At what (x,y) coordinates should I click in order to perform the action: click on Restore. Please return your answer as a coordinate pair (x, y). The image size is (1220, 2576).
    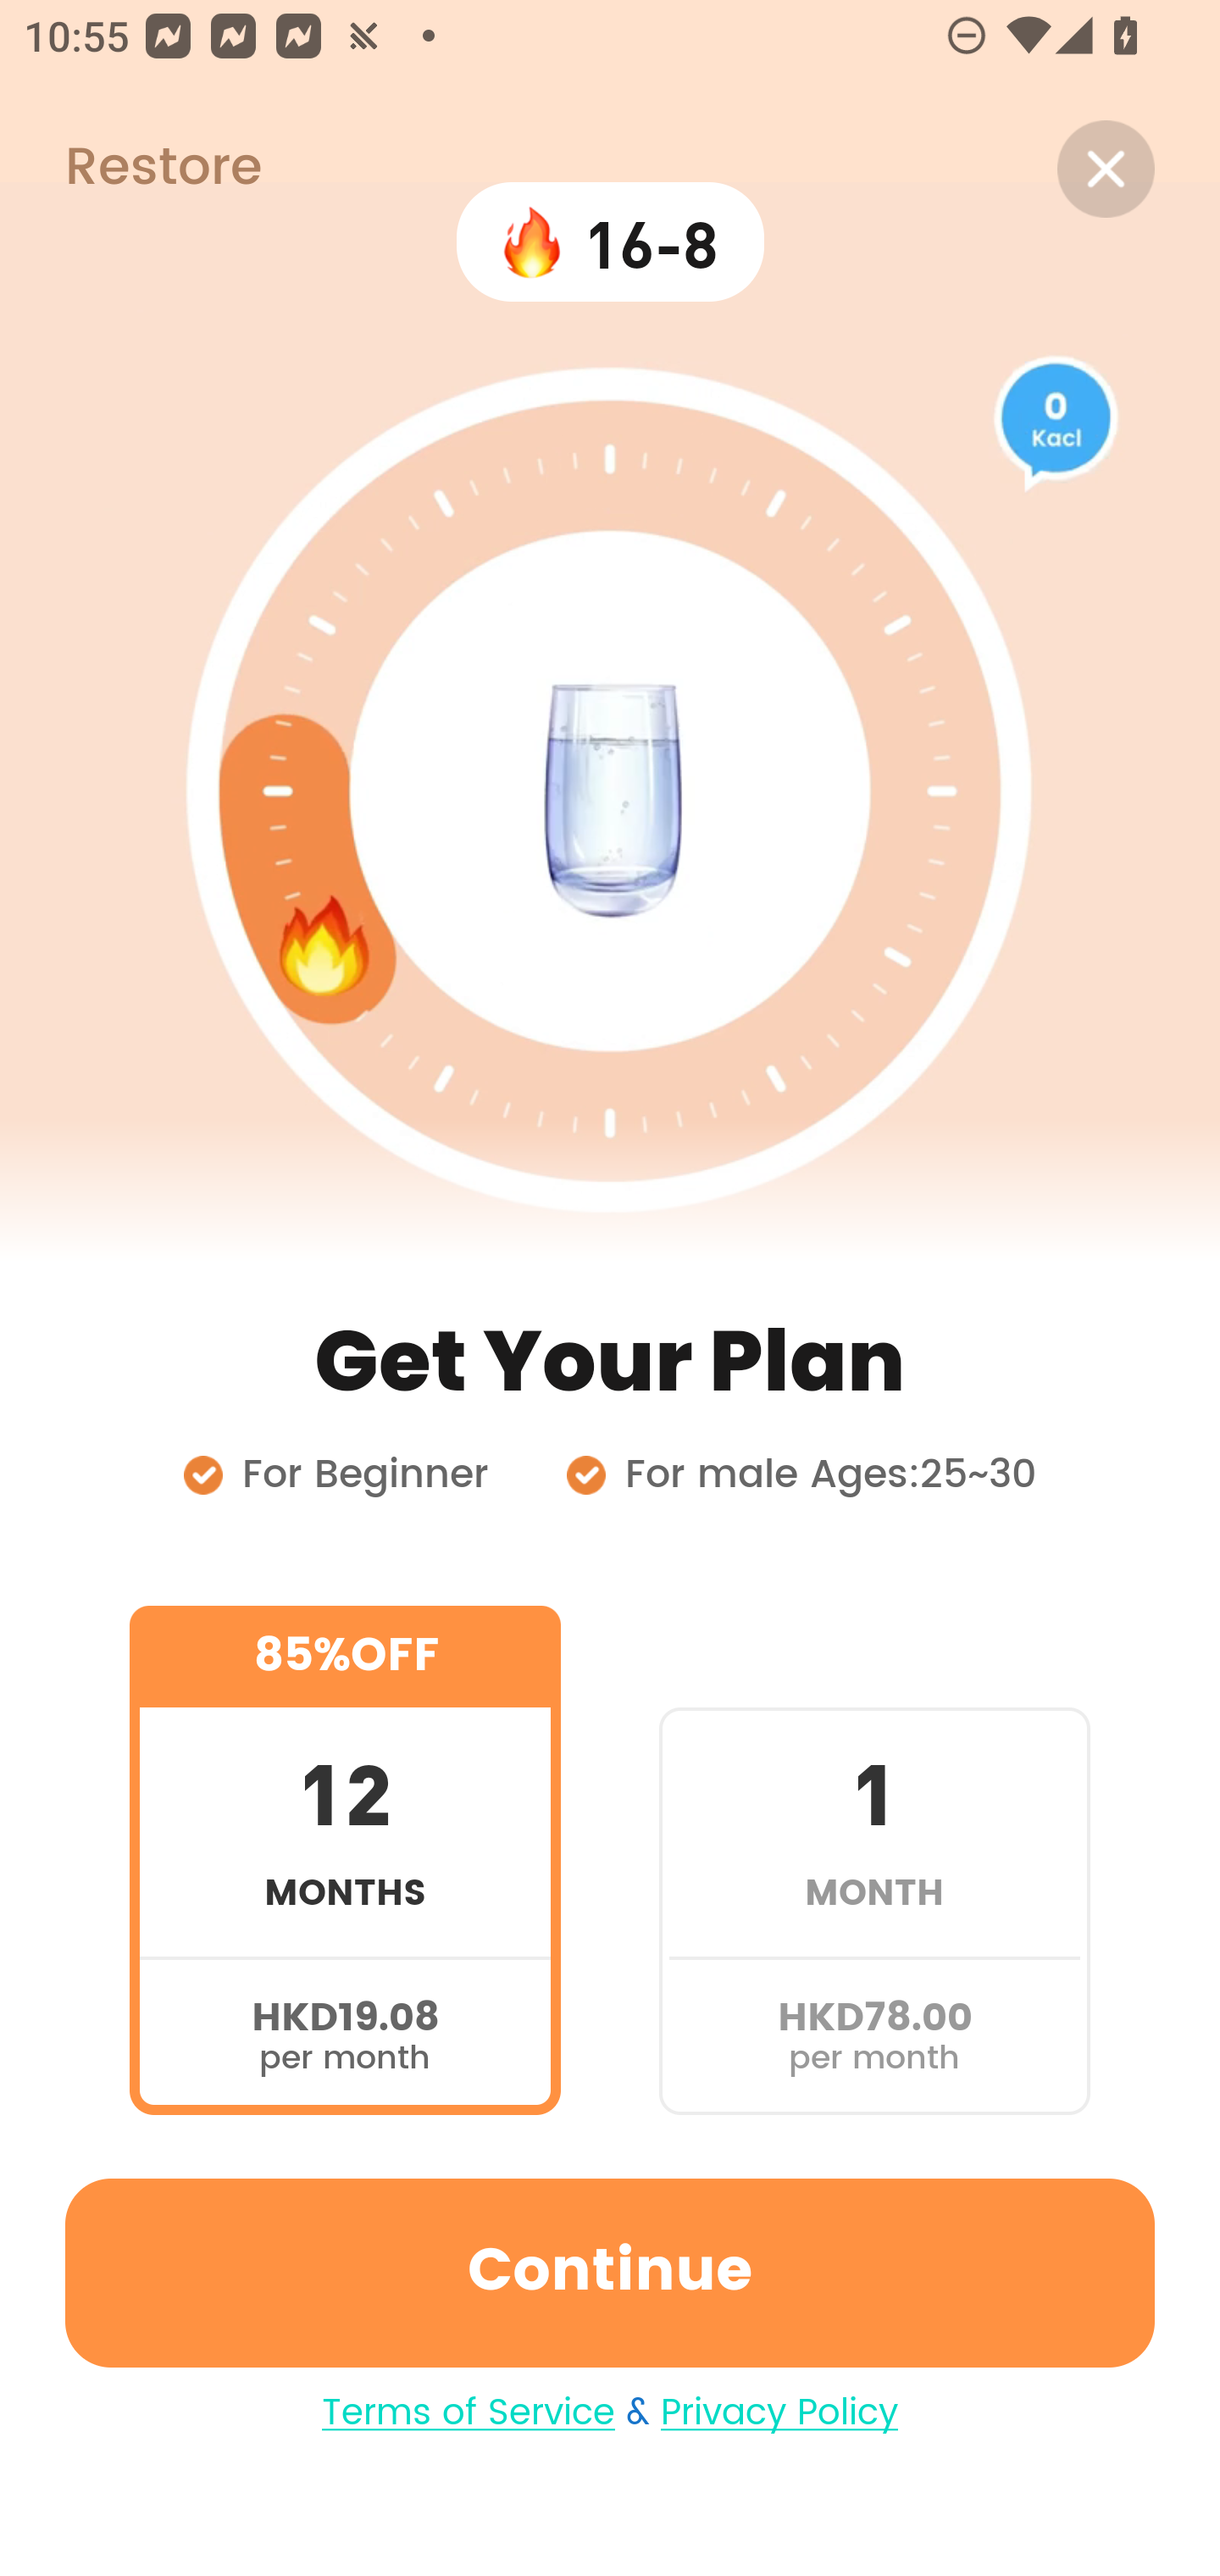
    Looking at the image, I should click on (130, 169).